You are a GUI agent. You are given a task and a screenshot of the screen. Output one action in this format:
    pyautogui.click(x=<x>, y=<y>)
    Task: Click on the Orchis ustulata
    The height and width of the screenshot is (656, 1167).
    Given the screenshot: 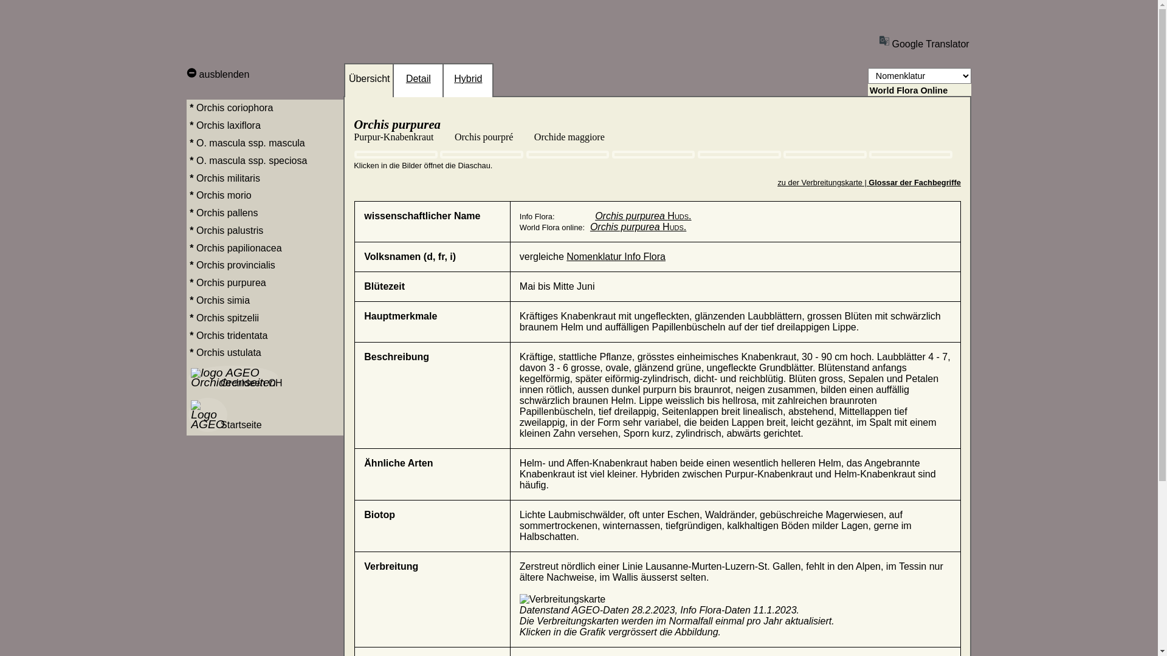 What is the action you would take?
    pyautogui.click(x=265, y=354)
    